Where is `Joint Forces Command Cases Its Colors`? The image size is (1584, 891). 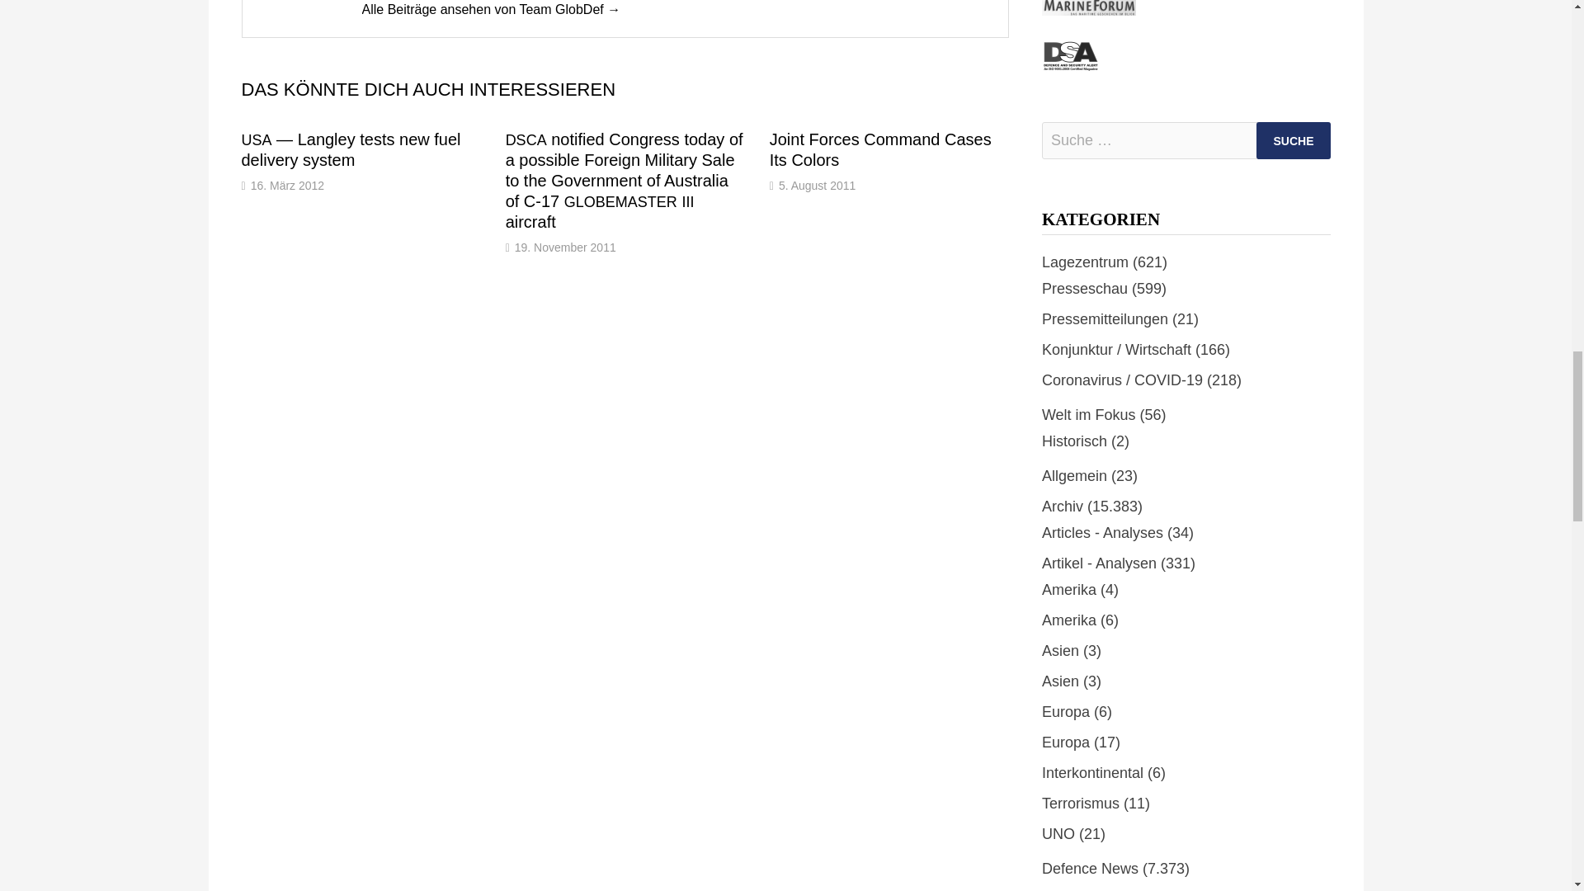
Joint Forces Command Cases Its Colors is located at coordinates (880, 149).